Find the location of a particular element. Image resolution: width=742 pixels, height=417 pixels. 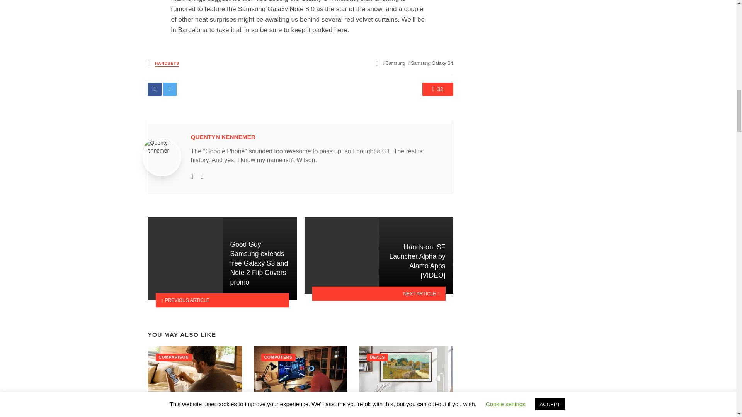

HANDSETS is located at coordinates (167, 63).